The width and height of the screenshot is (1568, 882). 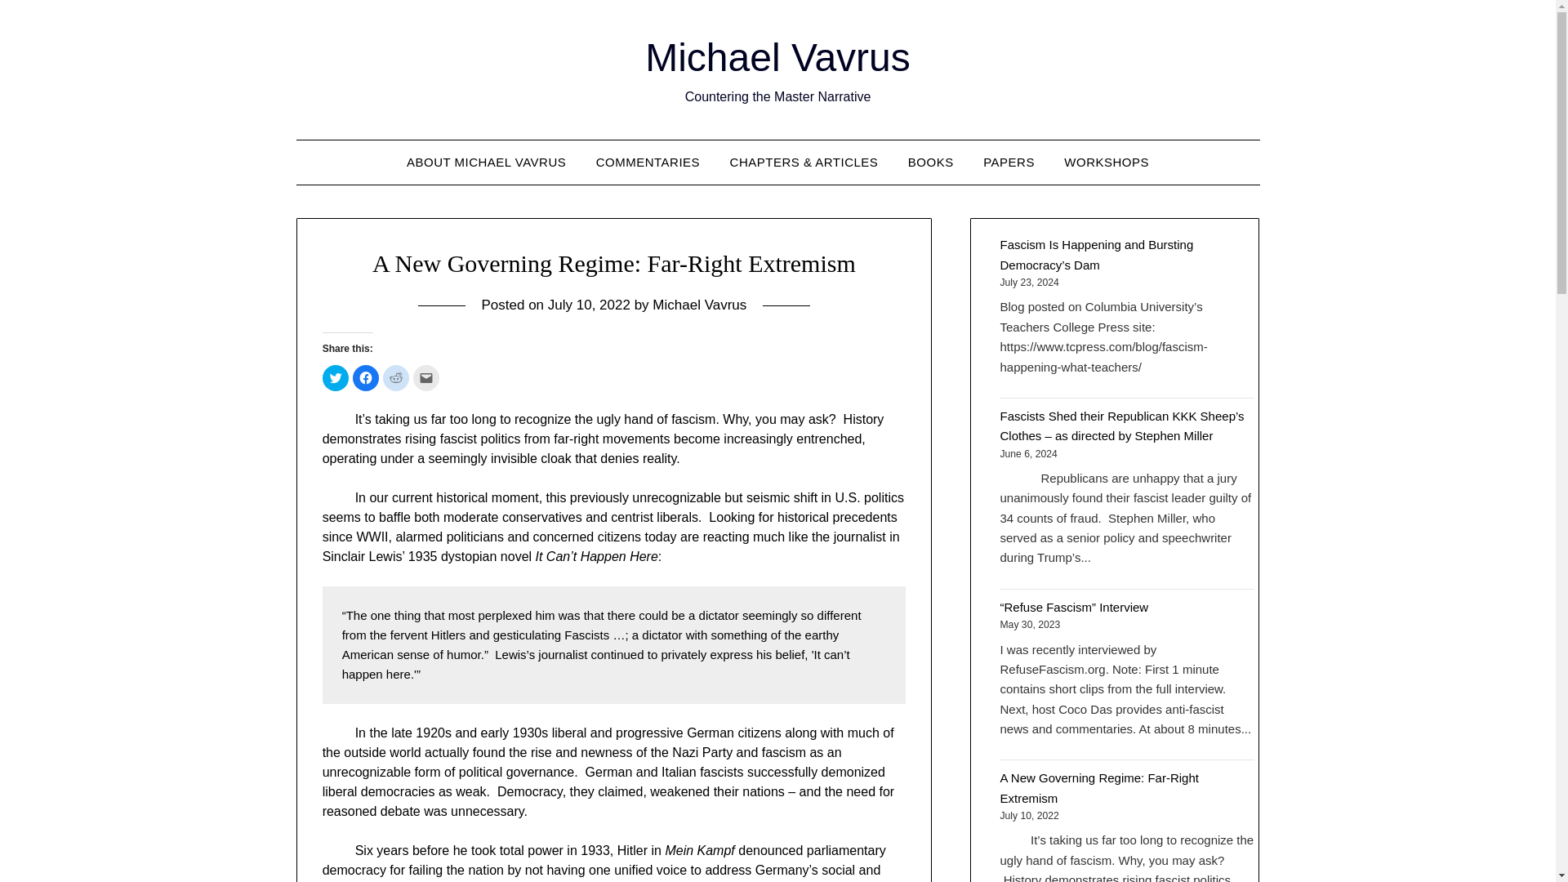 I want to click on Click to share on Facebook, so click(x=366, y=378).